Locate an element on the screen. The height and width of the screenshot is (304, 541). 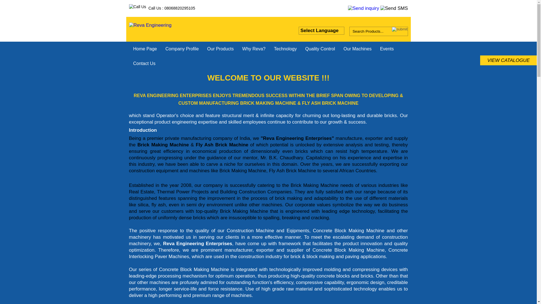
Our Products is located at coordinates (220, 49).